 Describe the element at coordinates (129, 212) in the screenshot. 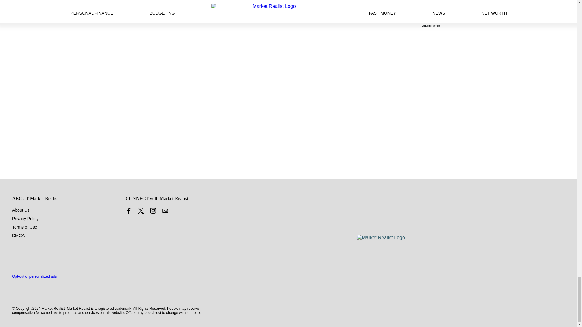

I see `Link to Facebook` at that location.